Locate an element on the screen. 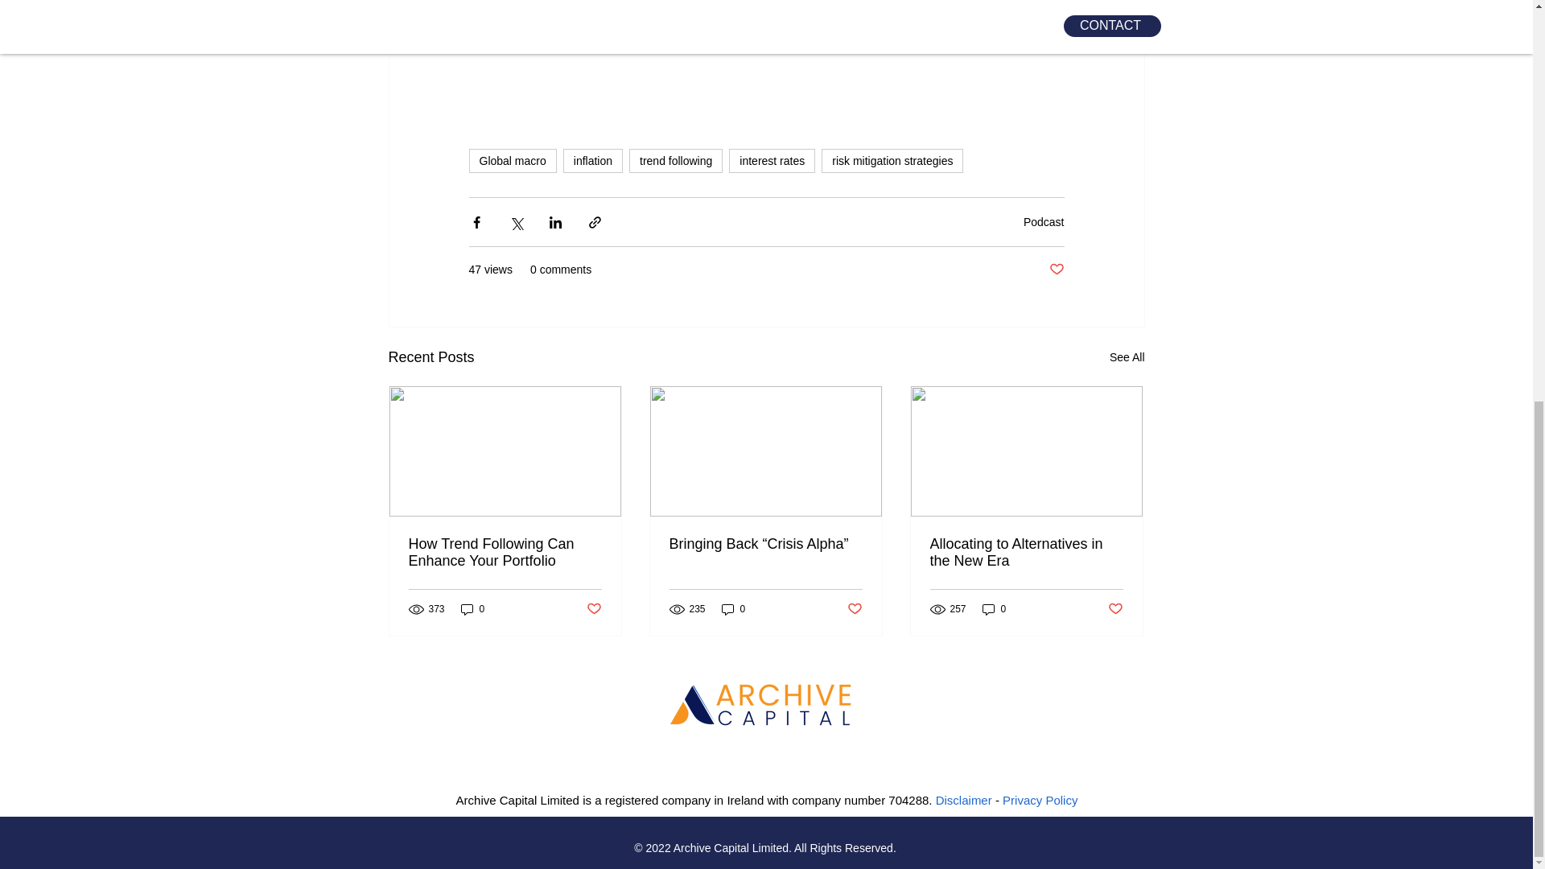 This screenshot has width=1545, height=869. How Trend Following Can Enhance Your Portfolio is located at coordinates (505, 553).